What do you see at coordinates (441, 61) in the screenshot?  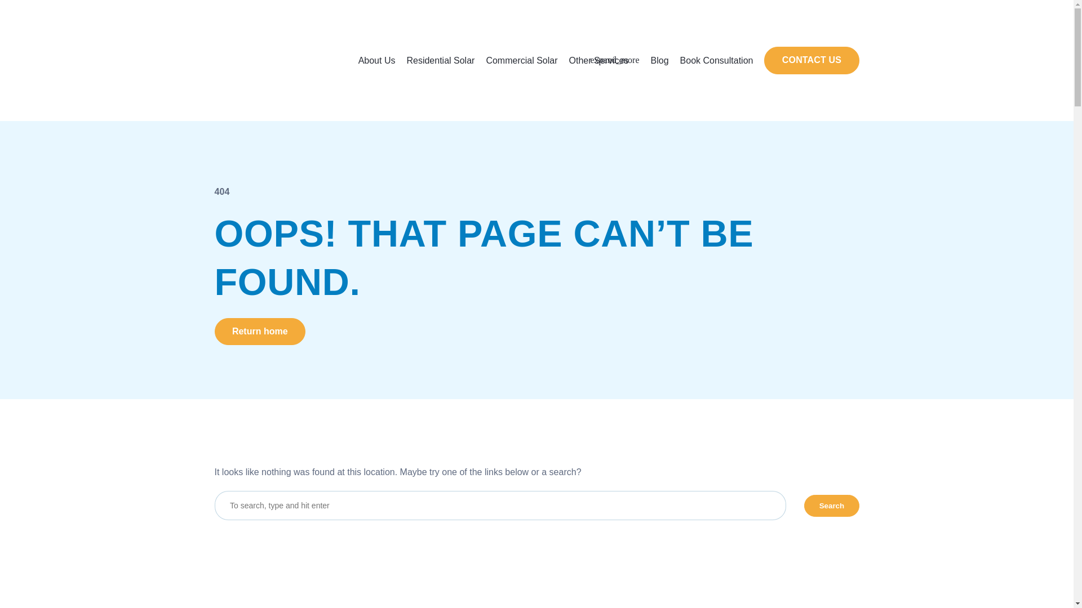 I see `Residential Solar` at bounding box center [441, 61].